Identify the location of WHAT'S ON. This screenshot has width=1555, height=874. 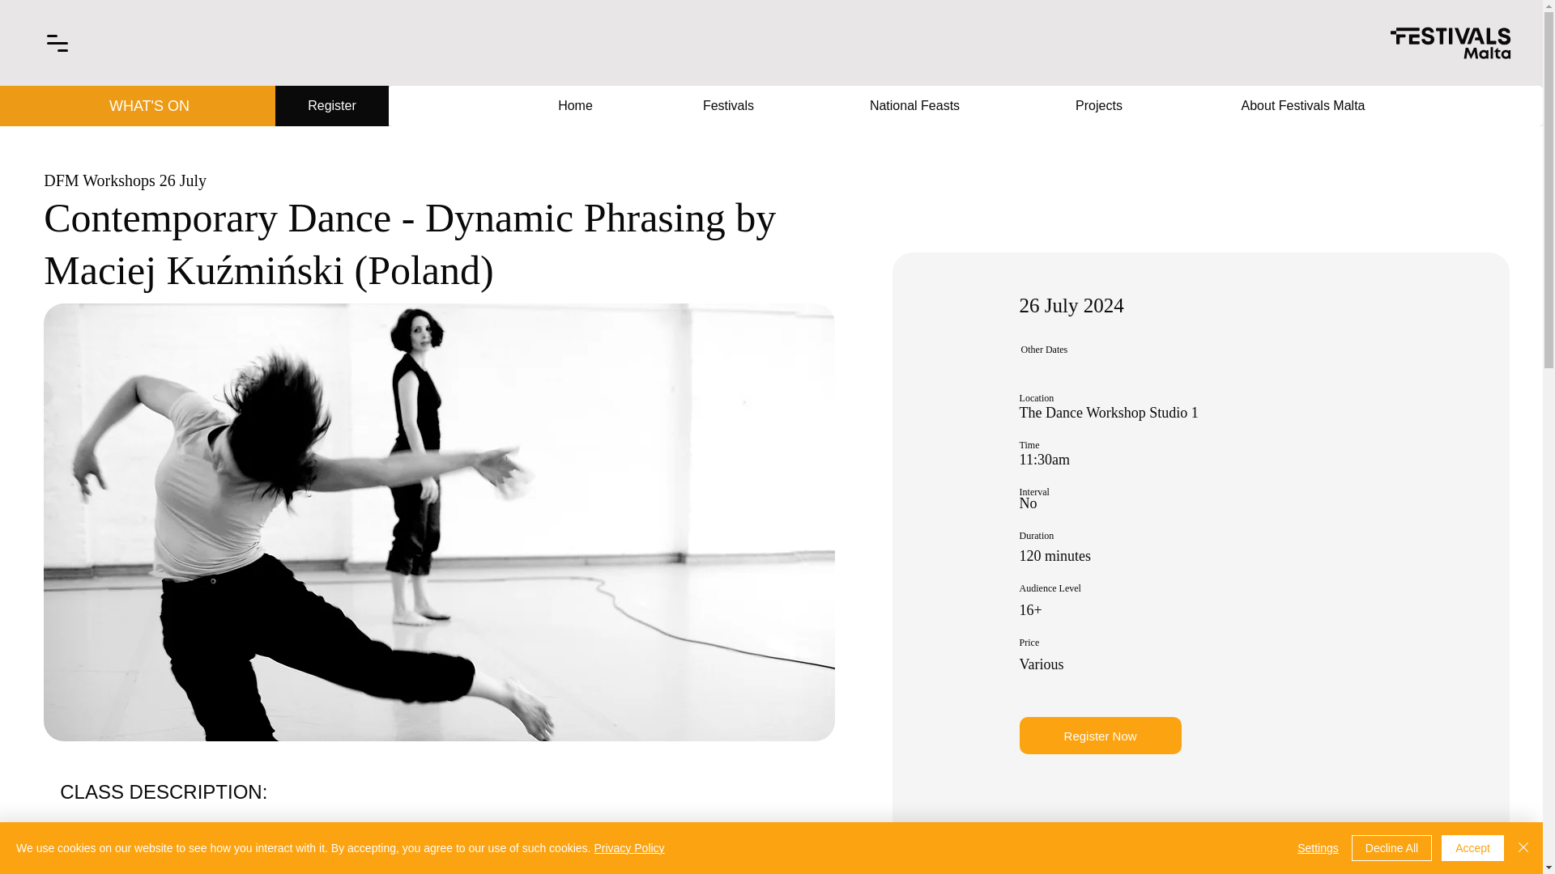
(149, 105).